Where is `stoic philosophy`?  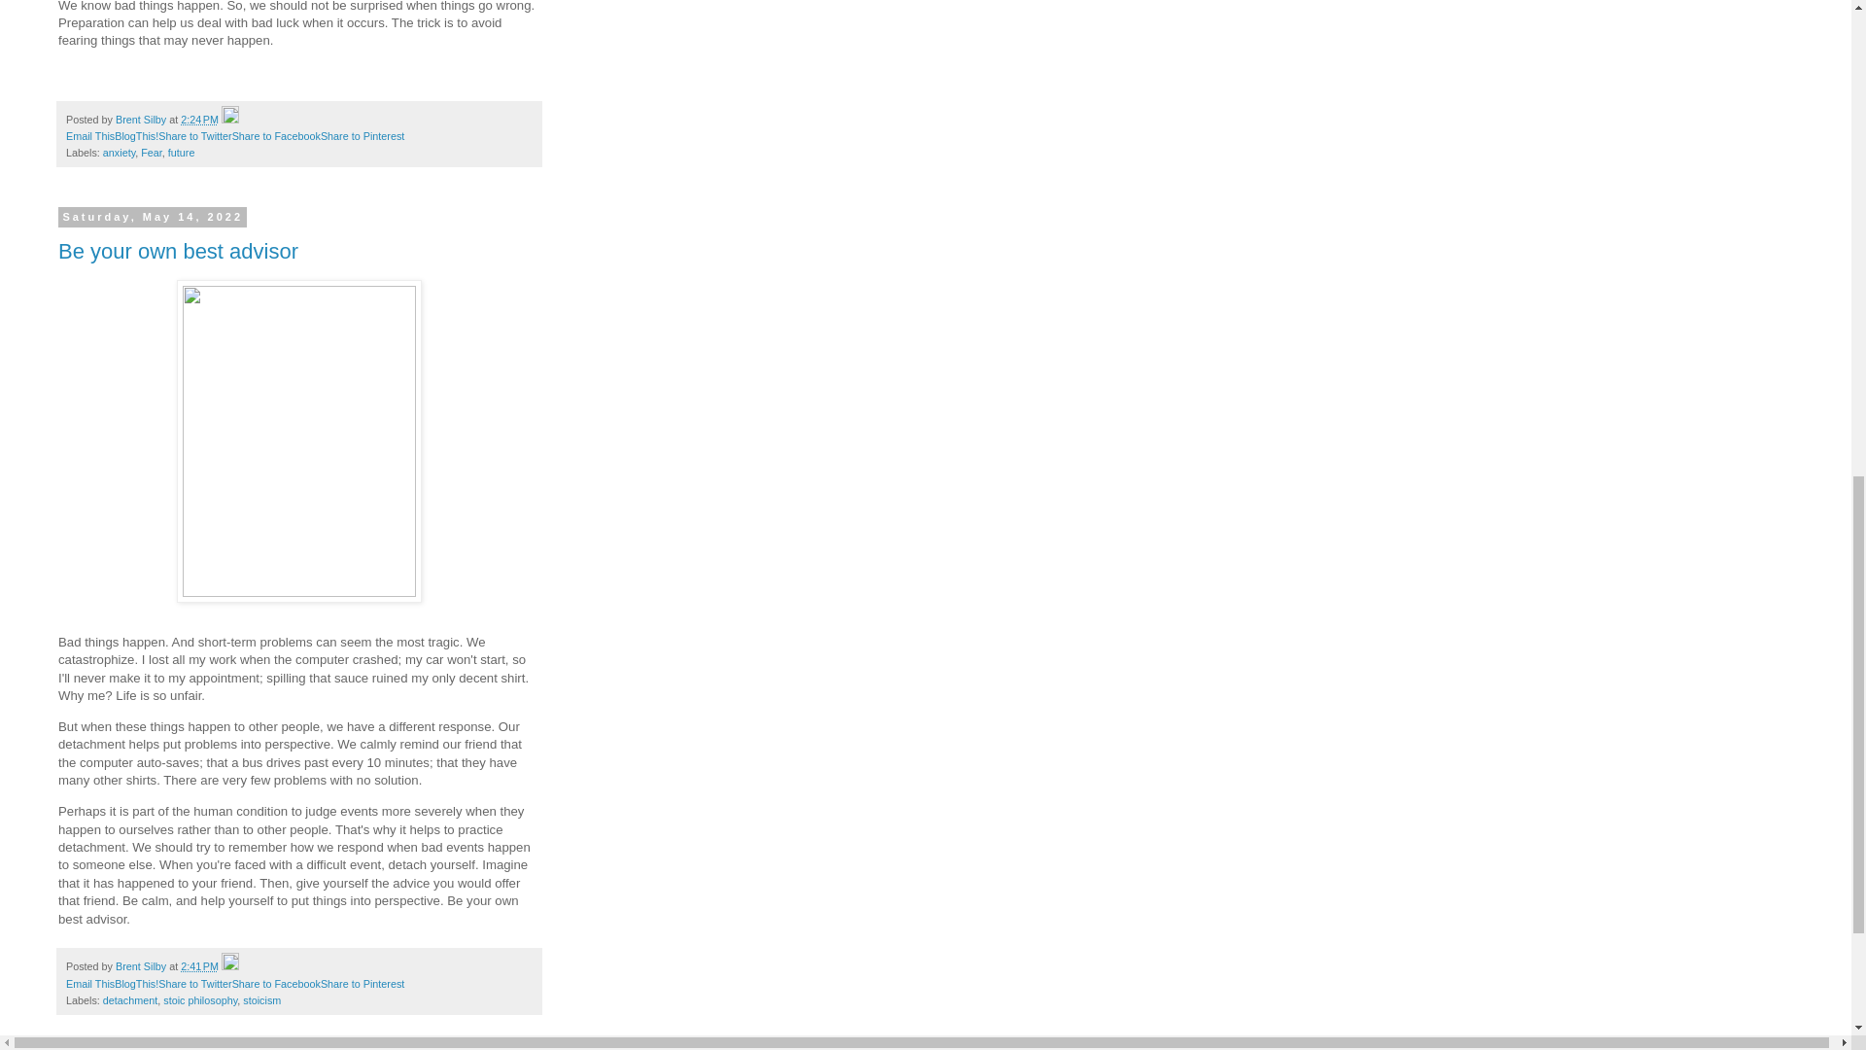
stoic philosophy is located at coordinates (200, 999).